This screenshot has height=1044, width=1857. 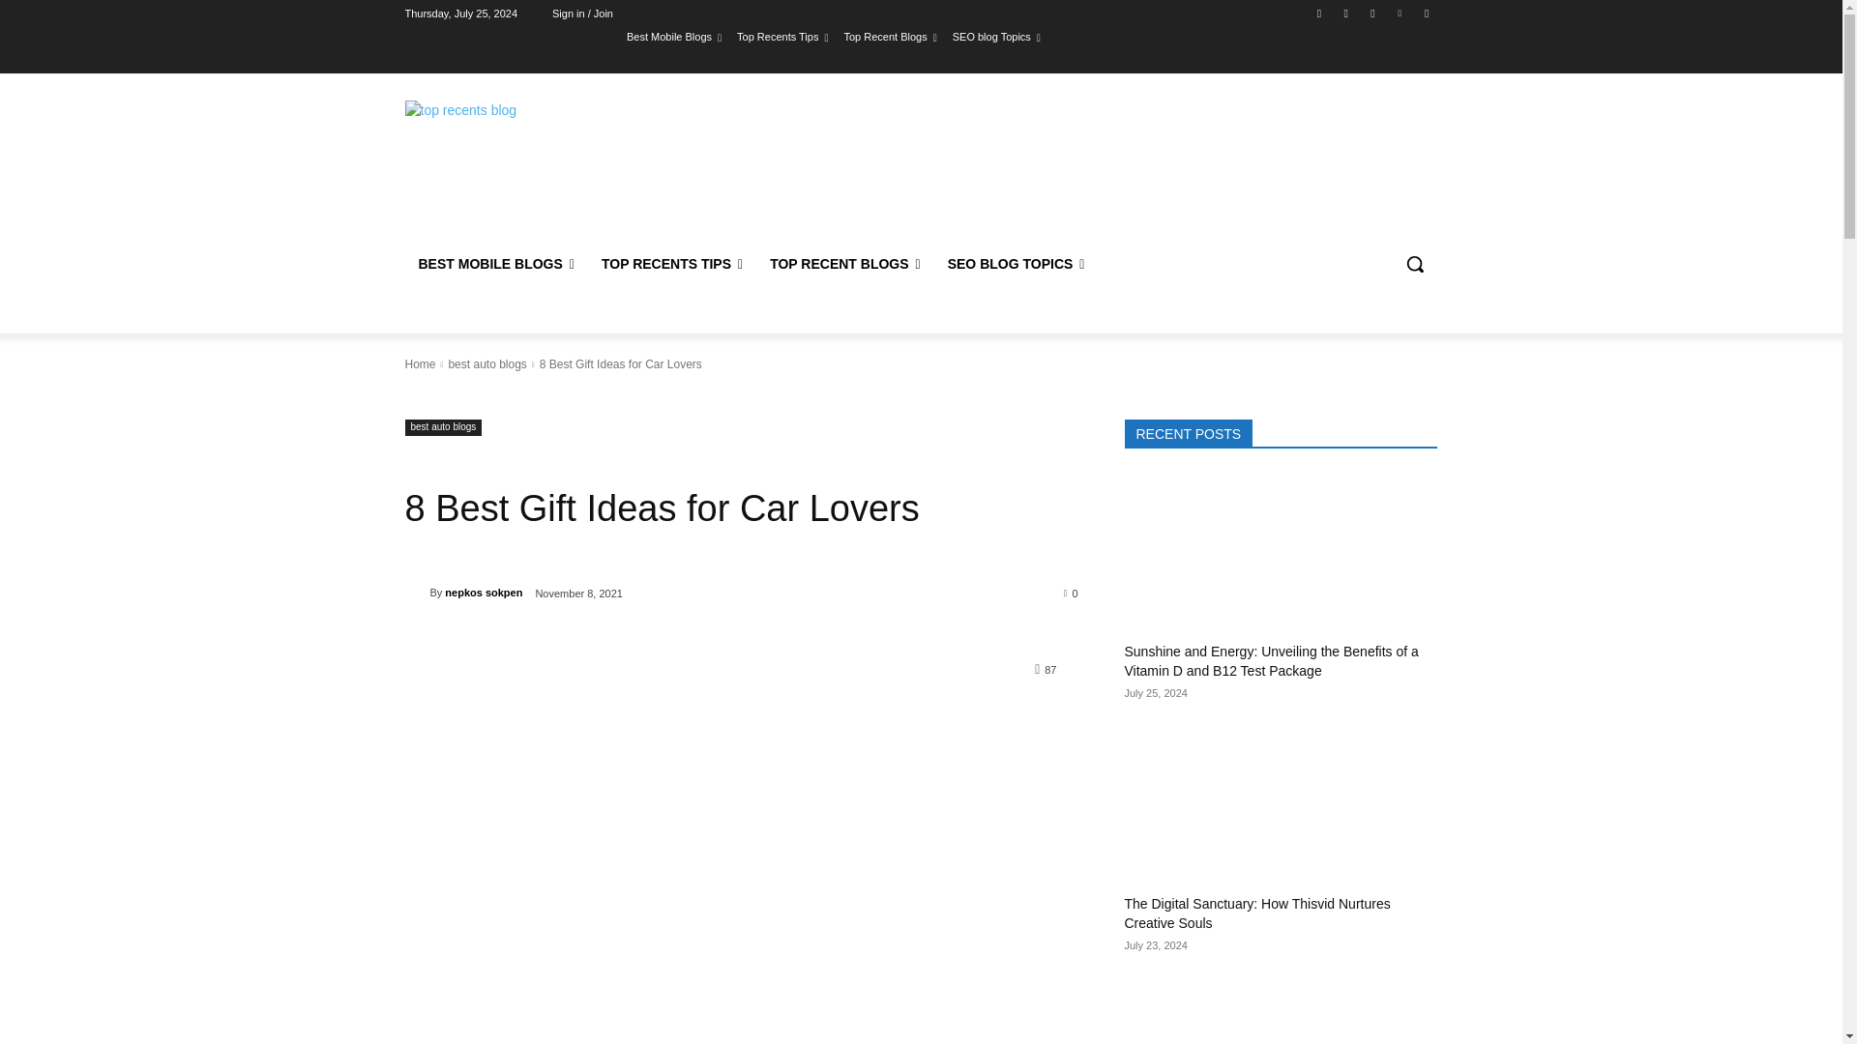 I want to click on Top Recents , so click(x=543, y=143).